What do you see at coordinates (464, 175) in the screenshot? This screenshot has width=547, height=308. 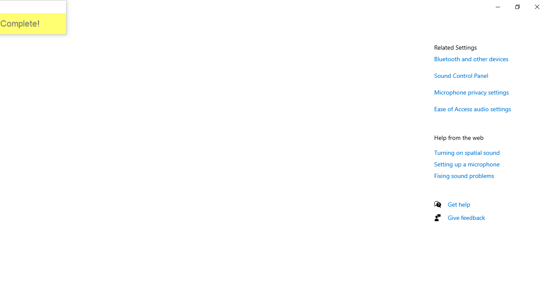 I see `Fixing sound problems` at bounding box center [464, 175].